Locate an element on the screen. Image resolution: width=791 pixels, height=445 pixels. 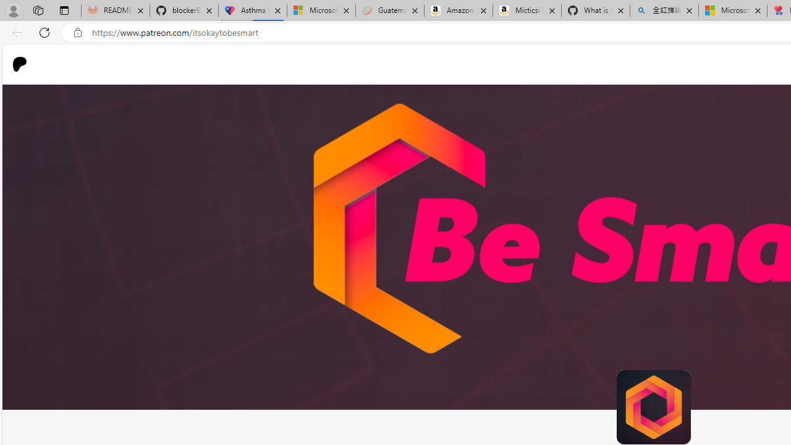
Go to home page is located at coordinates (25, 64).